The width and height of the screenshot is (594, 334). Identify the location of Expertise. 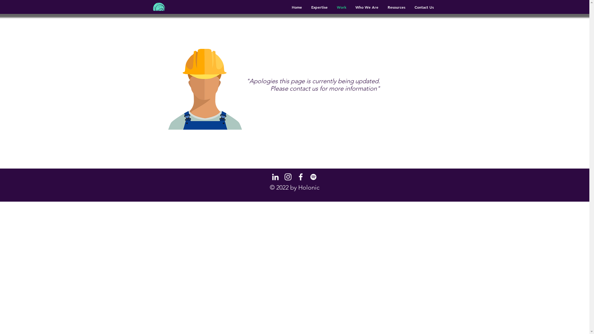
(319, 7).